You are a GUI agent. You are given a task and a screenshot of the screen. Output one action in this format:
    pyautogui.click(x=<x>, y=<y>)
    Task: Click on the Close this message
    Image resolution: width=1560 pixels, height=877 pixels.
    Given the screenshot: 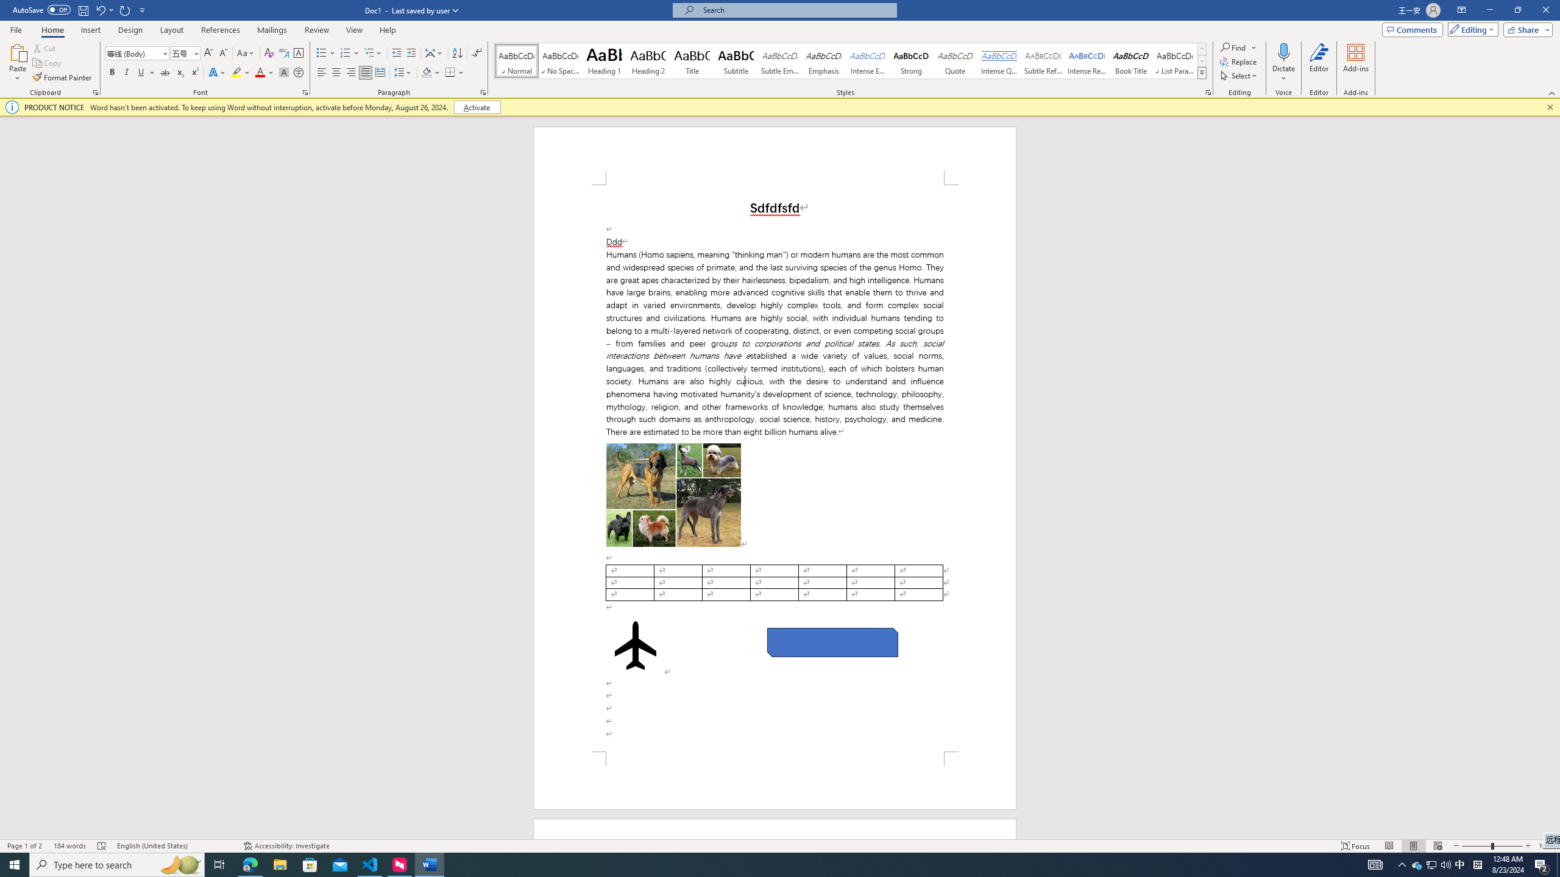 What is the action you would take?
    pyautogui.click(x=1550, y=107)
    